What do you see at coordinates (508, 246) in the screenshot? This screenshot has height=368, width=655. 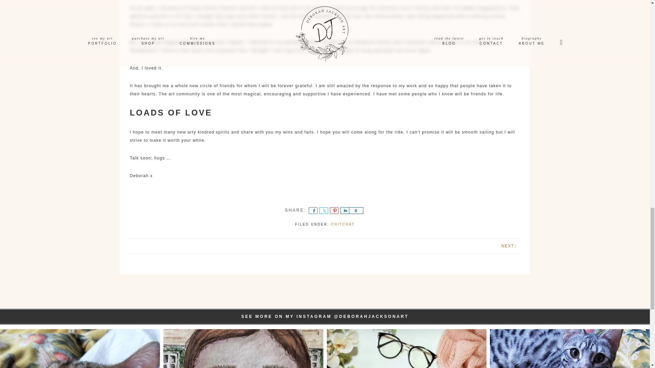 I see `NEXT` at bounding box center [508, 246].